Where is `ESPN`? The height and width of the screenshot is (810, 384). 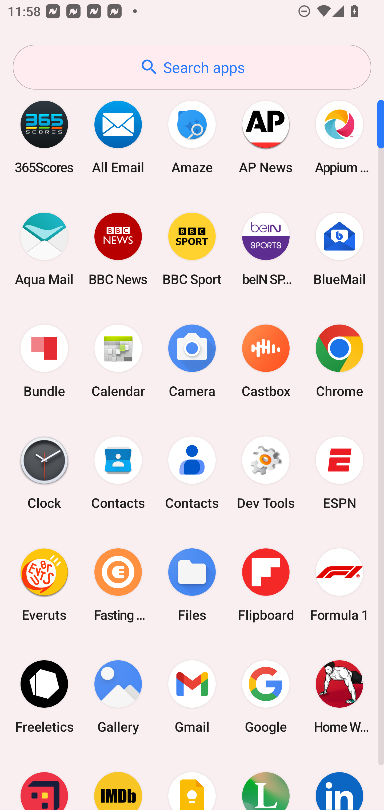
ESPN is located at coordinates (339, 473).